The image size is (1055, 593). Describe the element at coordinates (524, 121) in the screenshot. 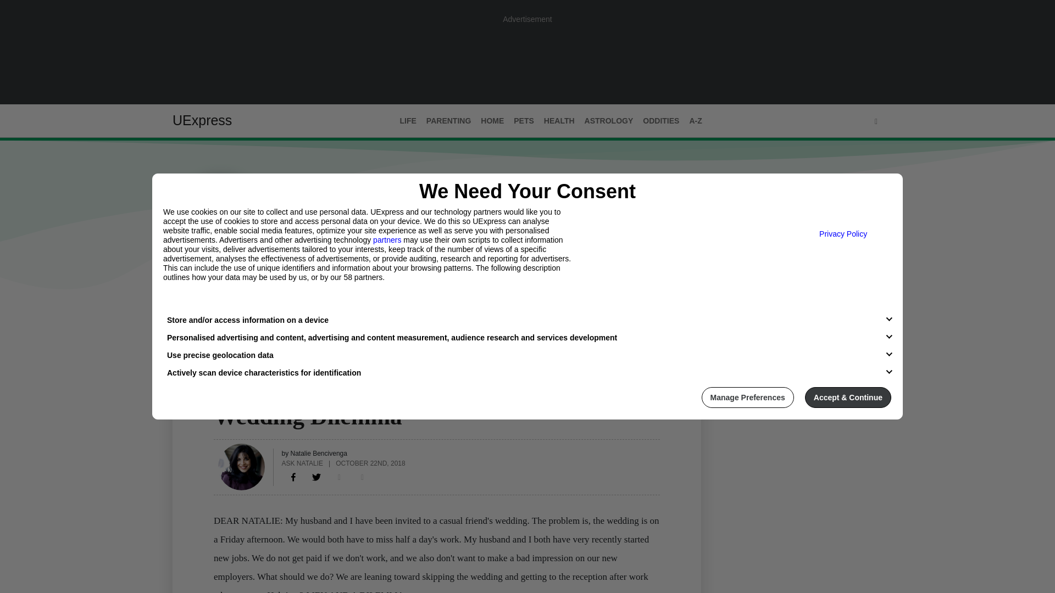

I see `PETS` at that location.